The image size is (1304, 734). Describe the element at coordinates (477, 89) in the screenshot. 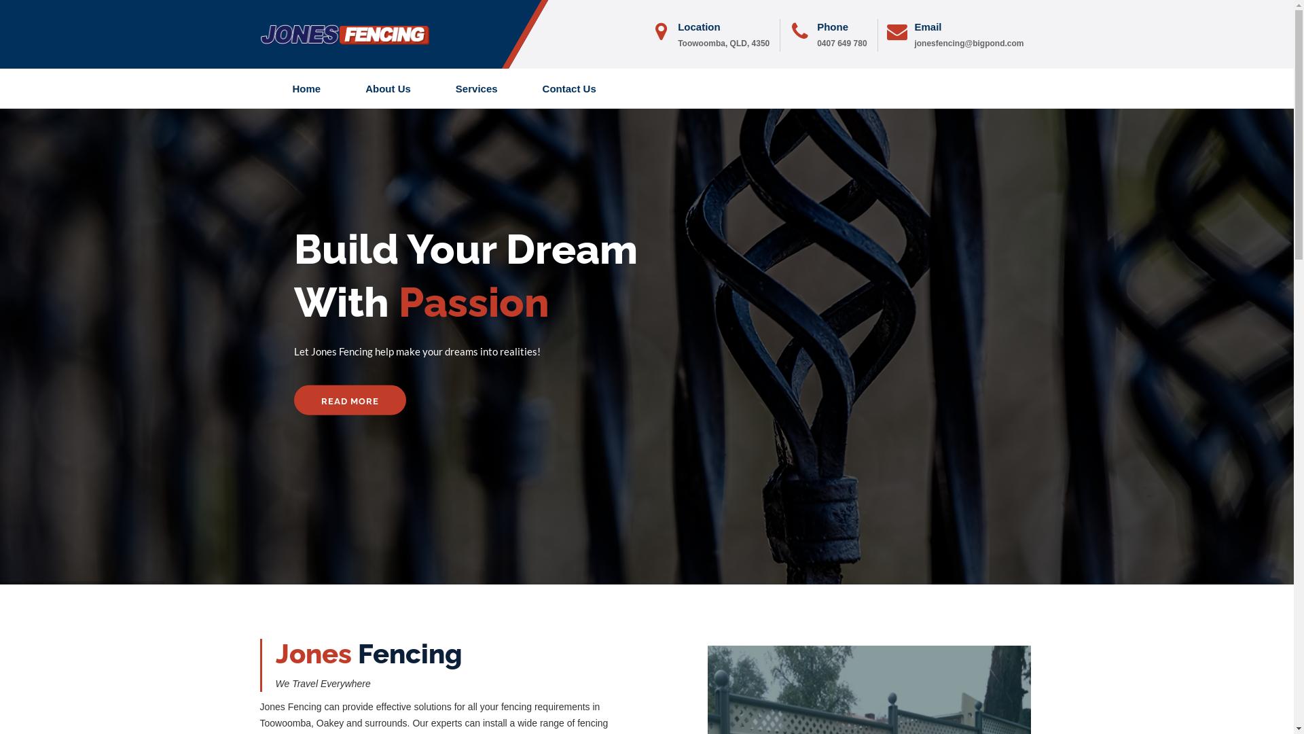

I see `Services` at that location.